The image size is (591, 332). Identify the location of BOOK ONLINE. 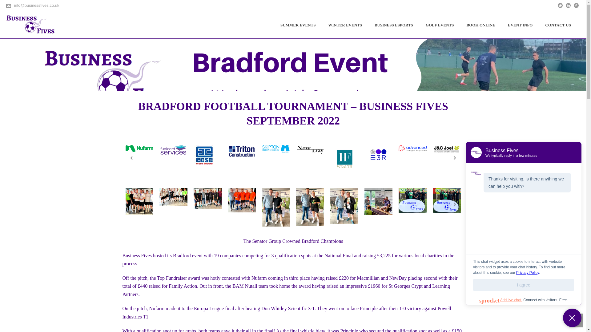
(481, 25).